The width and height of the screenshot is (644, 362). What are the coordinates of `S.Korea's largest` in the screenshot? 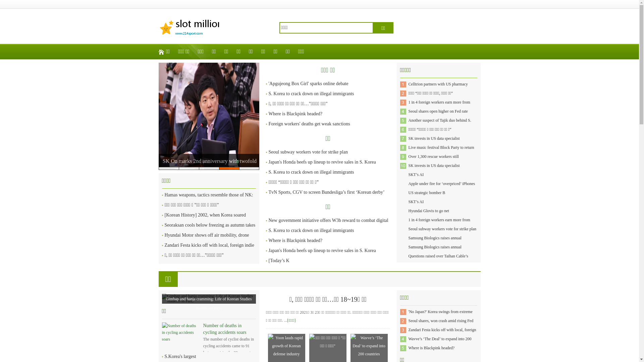 It's located at (180, 357).